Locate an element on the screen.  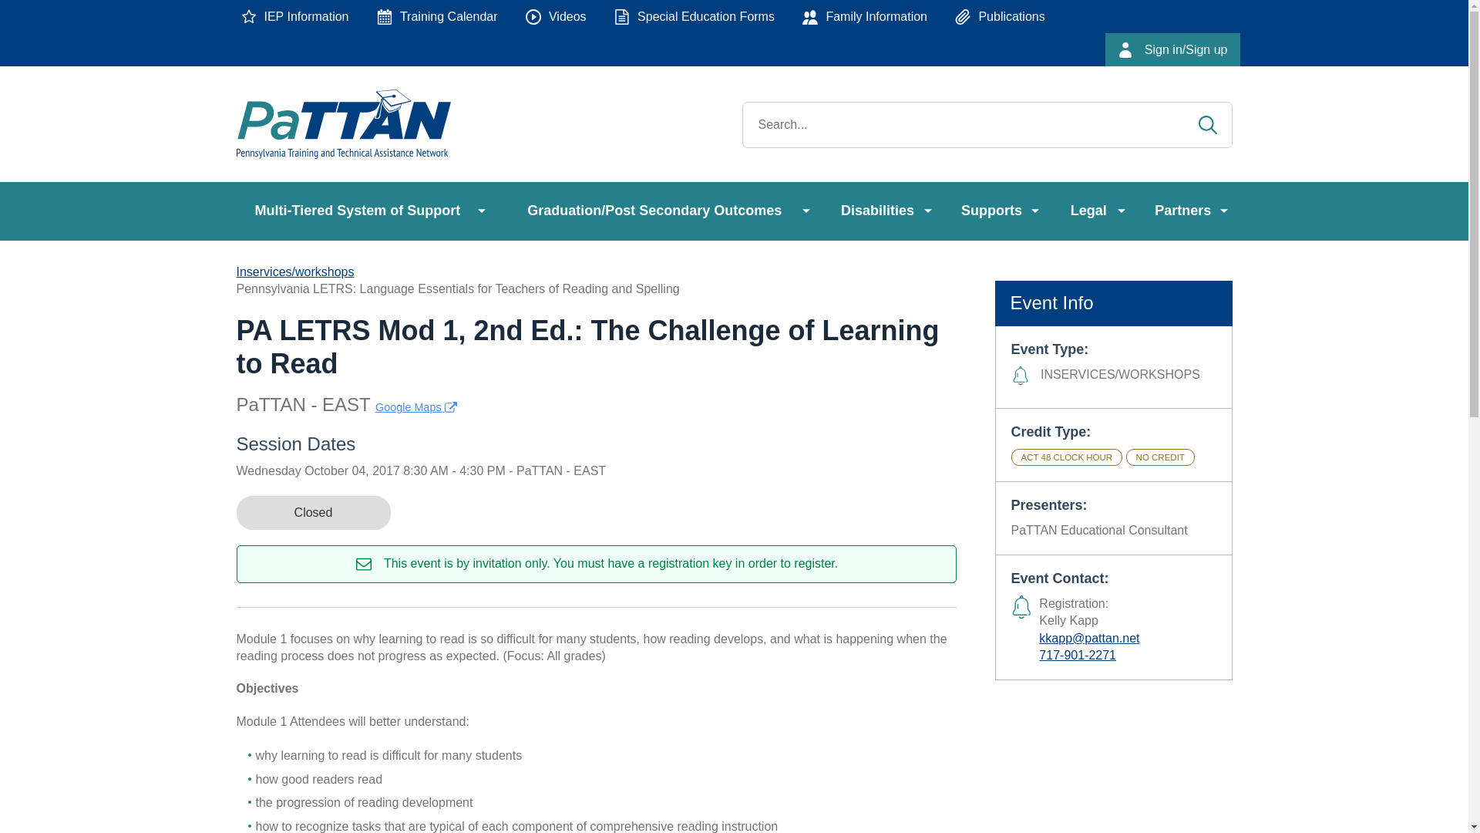
Family Information is located at coordinates (865, 17).